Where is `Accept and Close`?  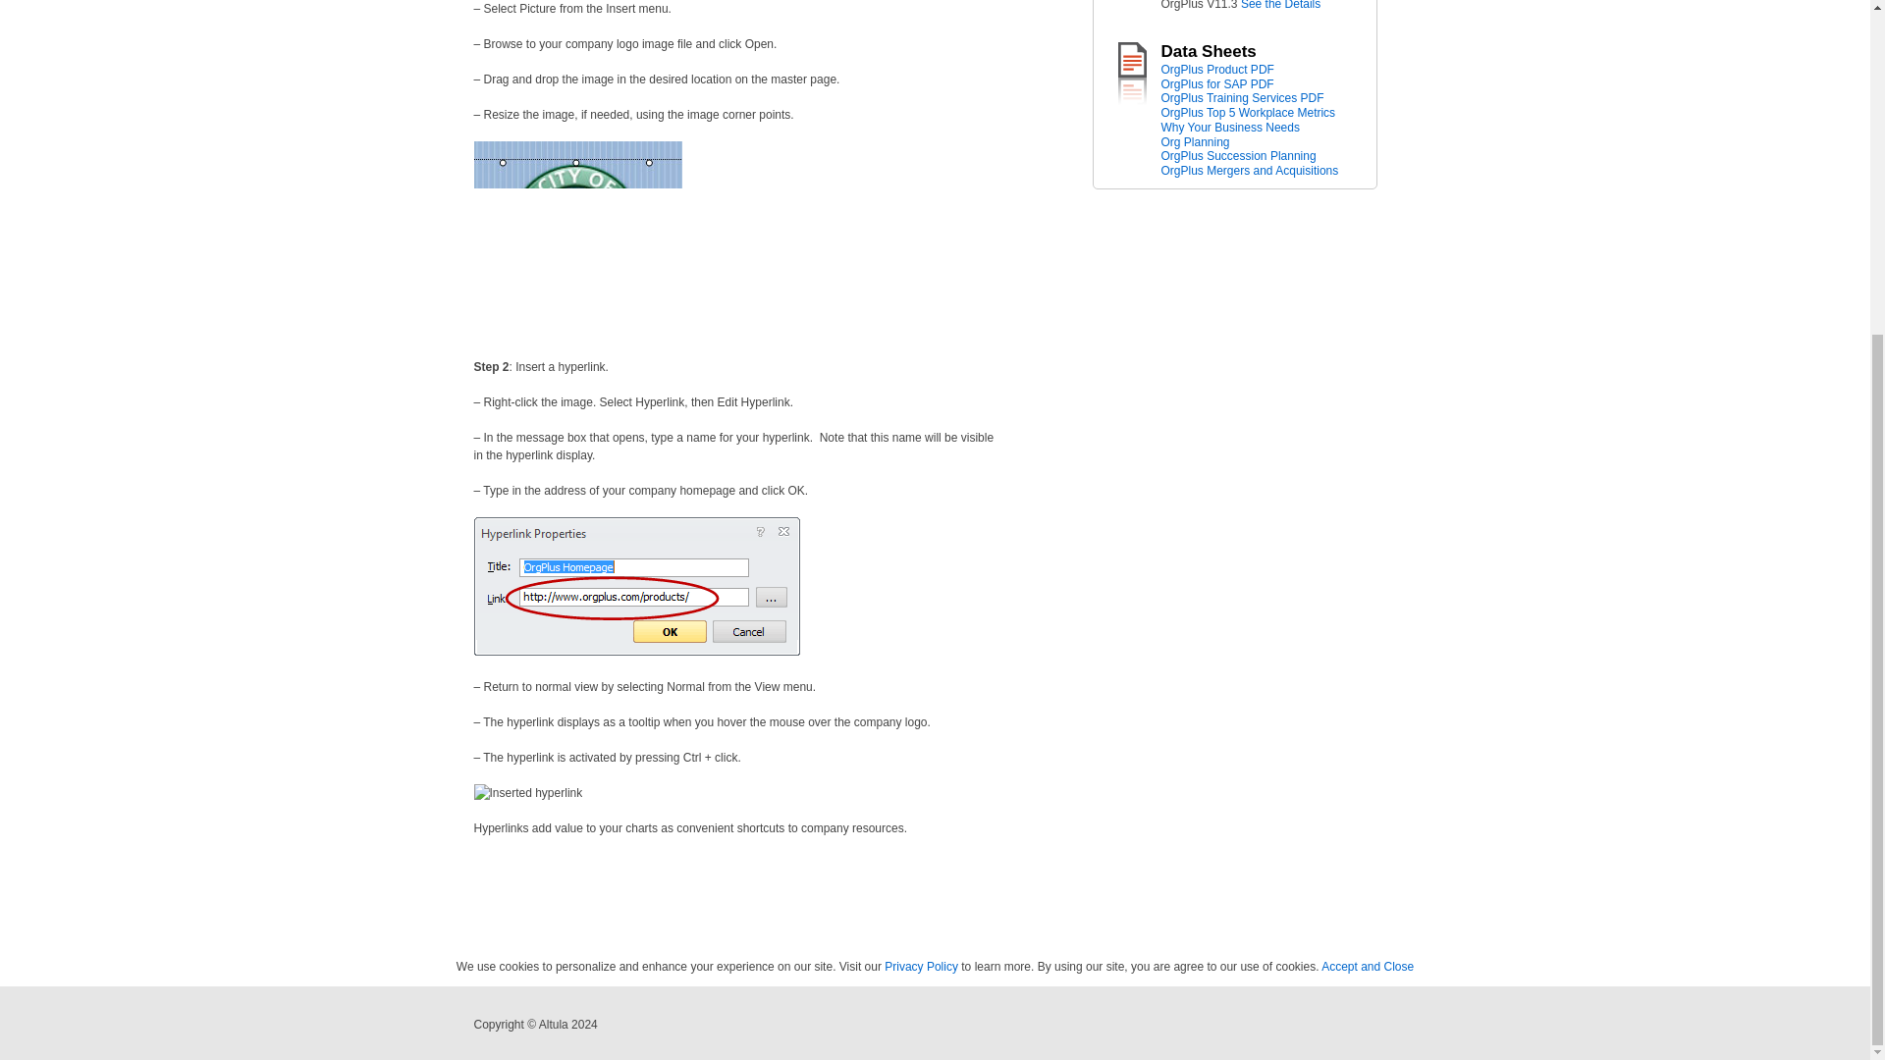 Accept and Close is located at coordinates (1229, 135).